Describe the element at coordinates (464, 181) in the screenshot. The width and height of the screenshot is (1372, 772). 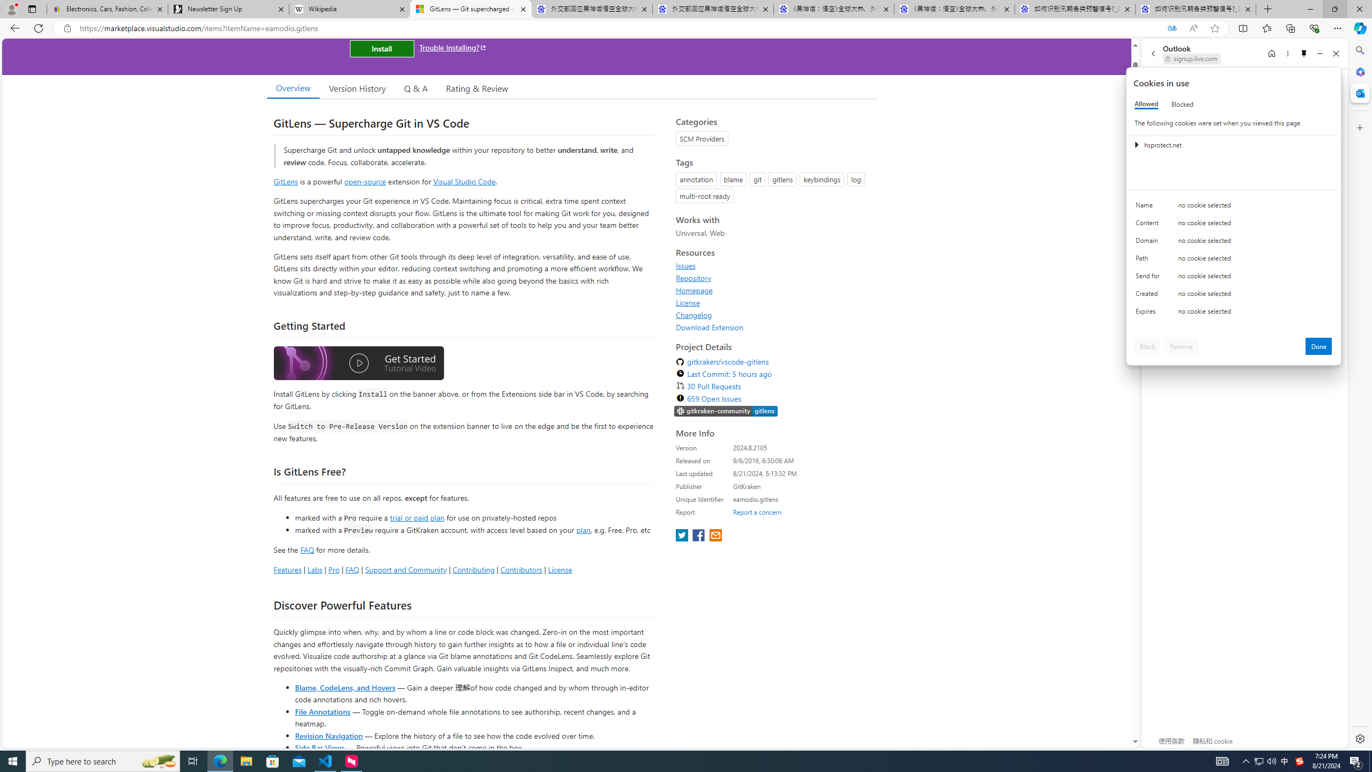
I see `Visual Studio Code` at that location.